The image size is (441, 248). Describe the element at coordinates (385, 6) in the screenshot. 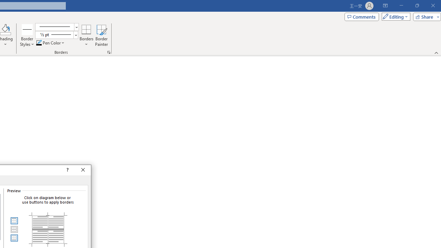

I see `Ribbon Display Options` at that location.